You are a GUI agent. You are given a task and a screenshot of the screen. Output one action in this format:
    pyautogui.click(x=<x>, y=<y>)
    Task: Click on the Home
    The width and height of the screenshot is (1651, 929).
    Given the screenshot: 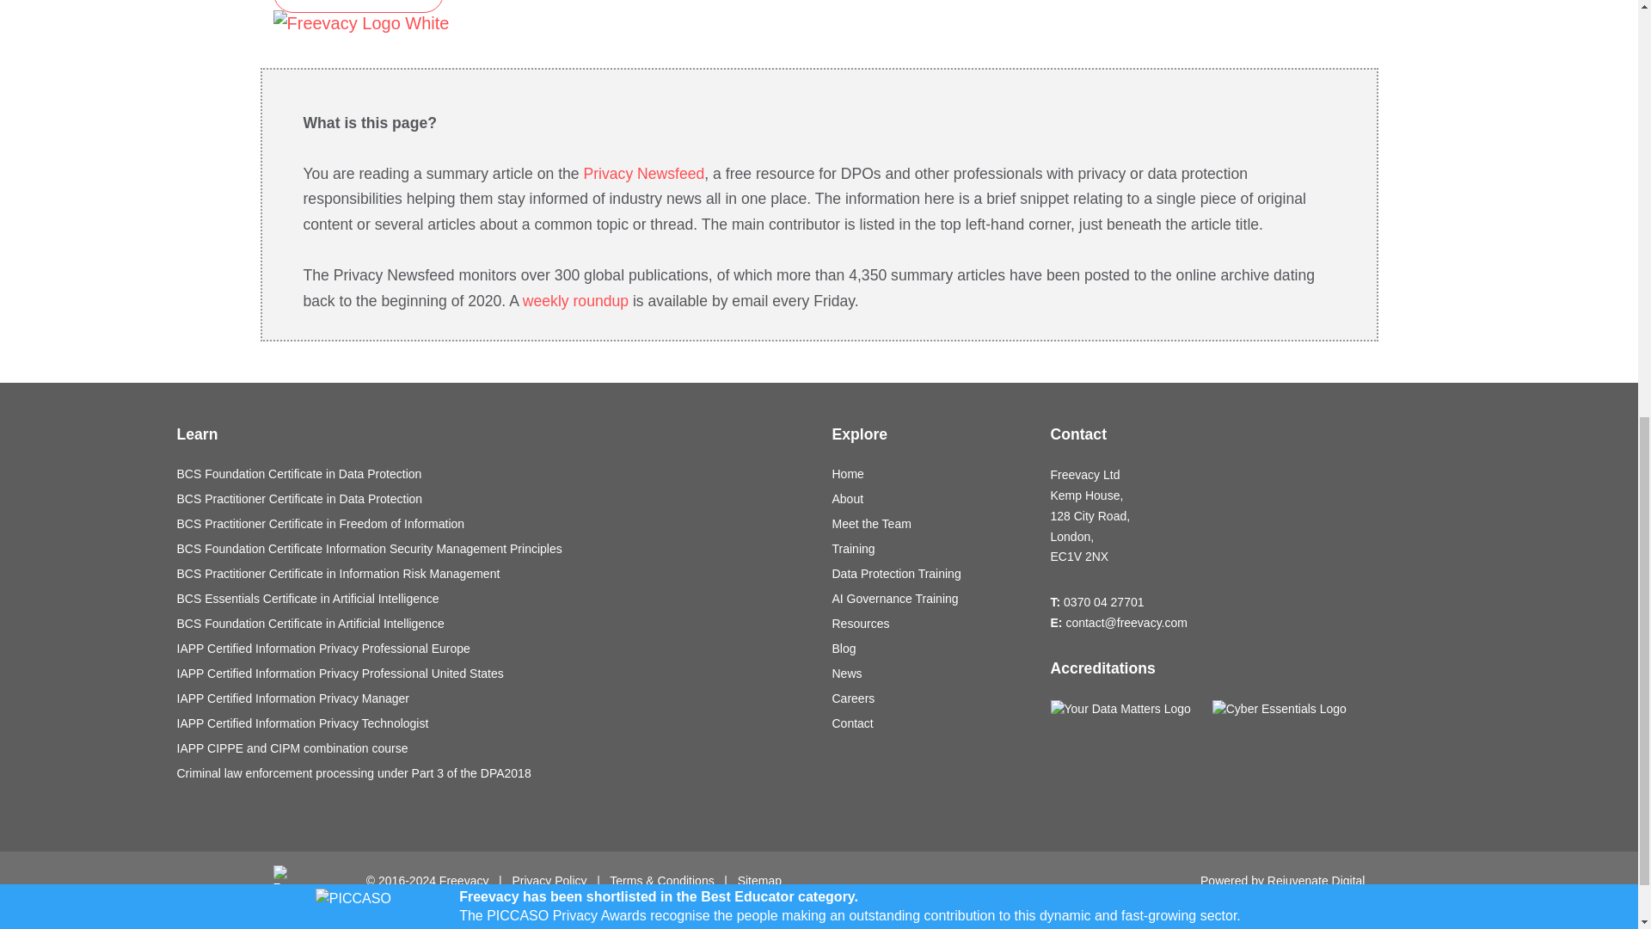 What is the action you would take?
    pyautogui.click(x=929, y=474)
    